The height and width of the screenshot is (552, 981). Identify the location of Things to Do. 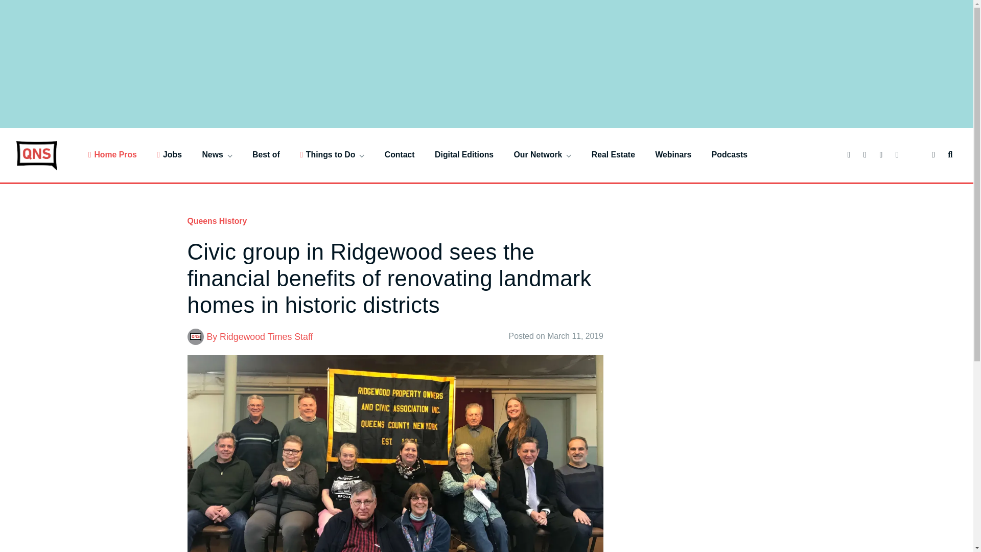
(332, 154).